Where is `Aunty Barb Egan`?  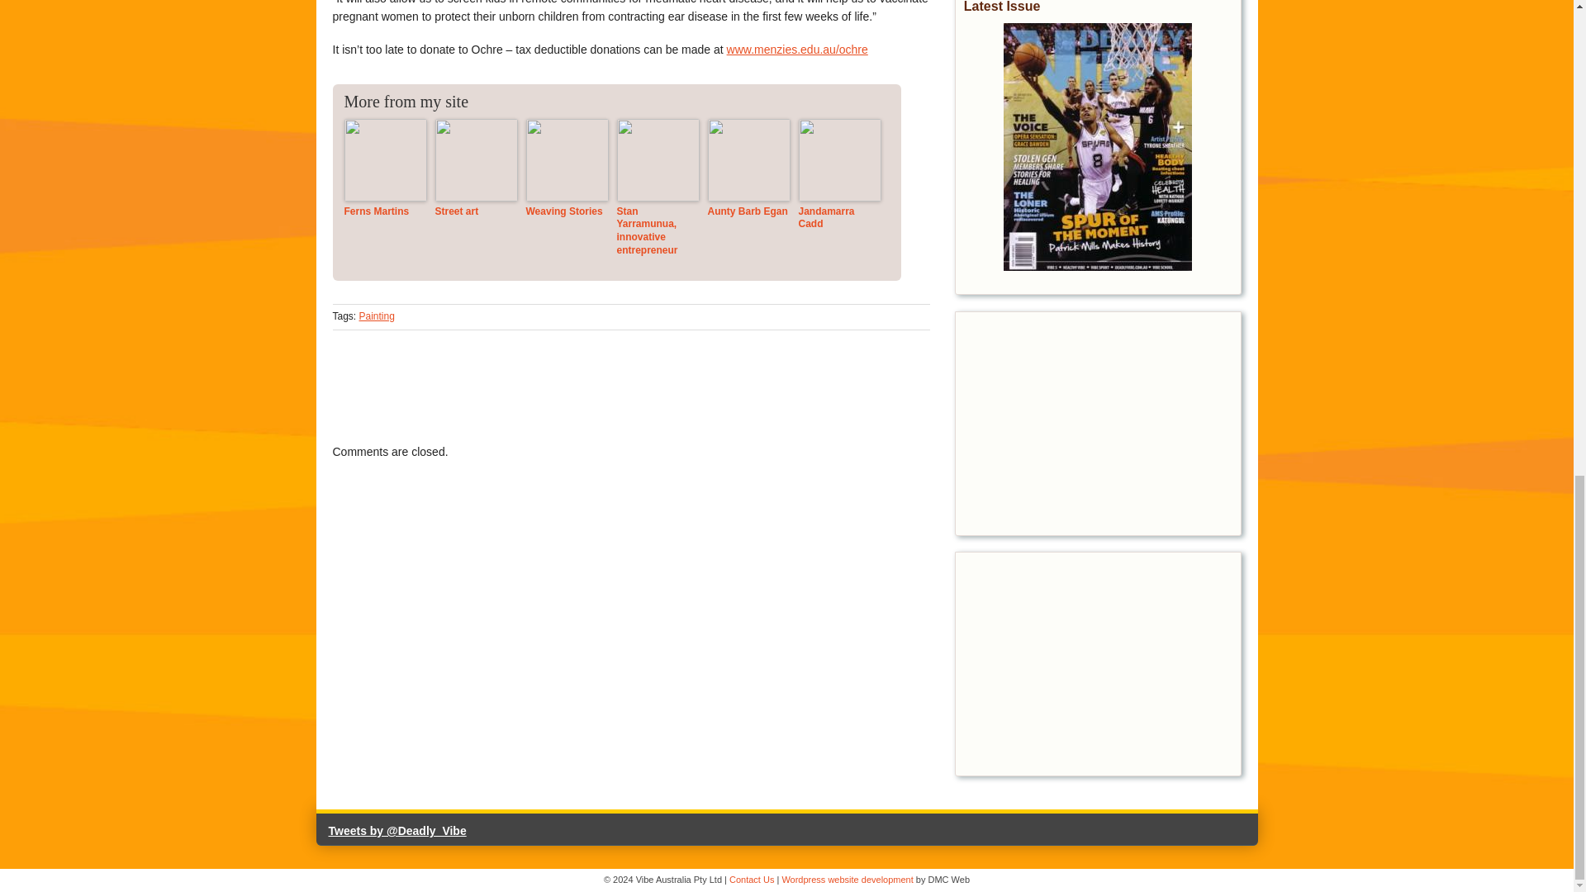 Aunty Barb Egan is located at coordinates (748, 211).